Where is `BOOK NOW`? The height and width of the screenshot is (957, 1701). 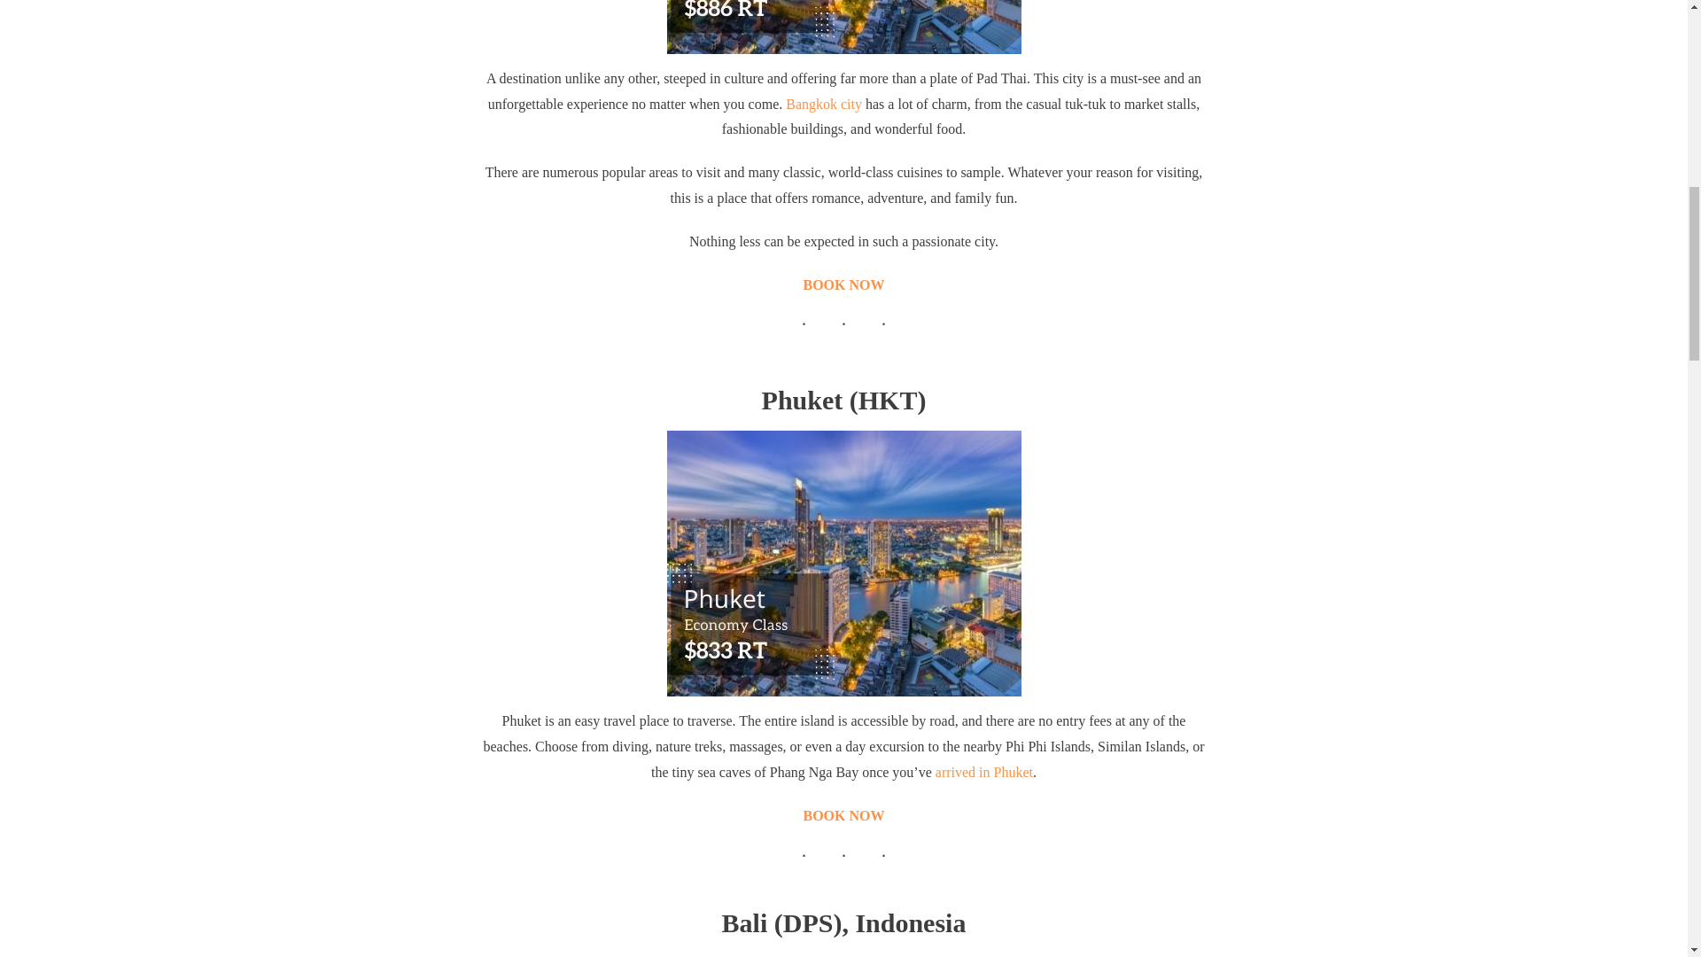
BOOK NOW is located at coordinates (843, 815).